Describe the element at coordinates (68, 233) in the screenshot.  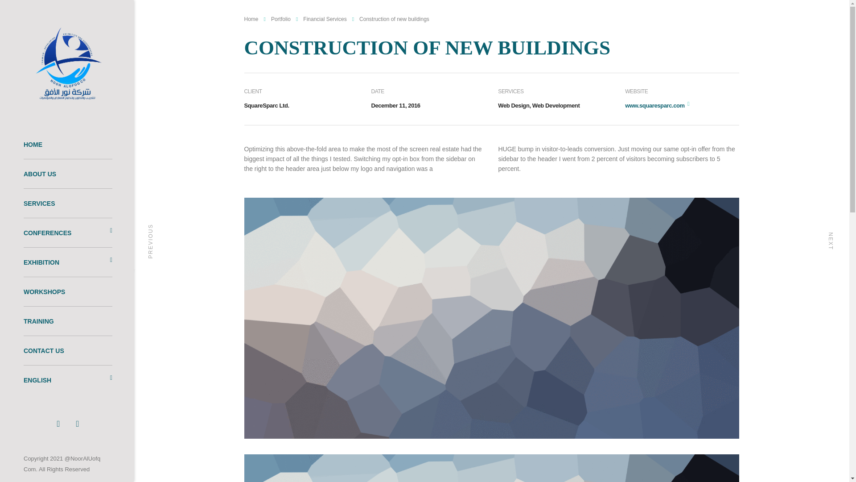
I see `CONFERENCES` at that location.